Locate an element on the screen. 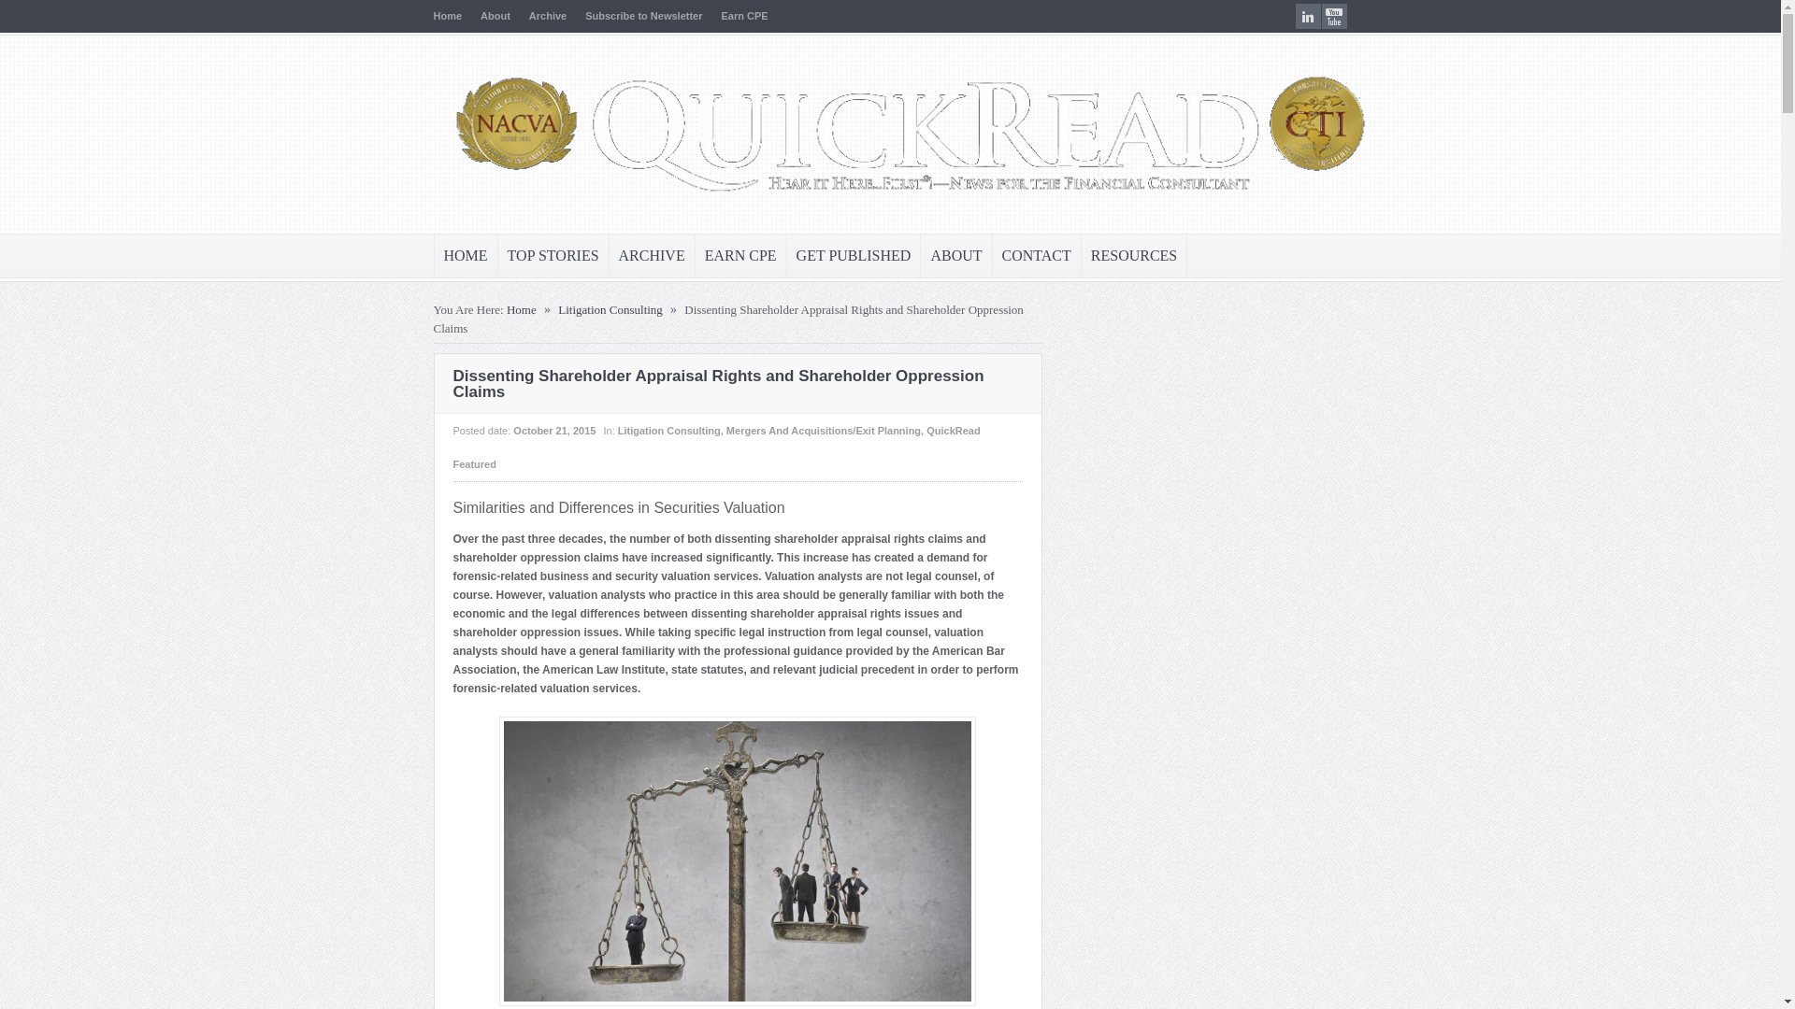 Image resolution: width=1795 pixels, height=1009 pixels. ARCHIVE is located at coordinates (653, 256).